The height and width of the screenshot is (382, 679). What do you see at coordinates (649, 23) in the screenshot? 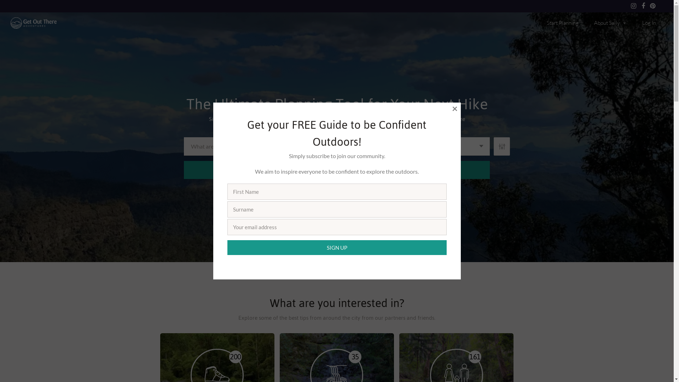
I see `Log In` at bounding box center [649, 23].